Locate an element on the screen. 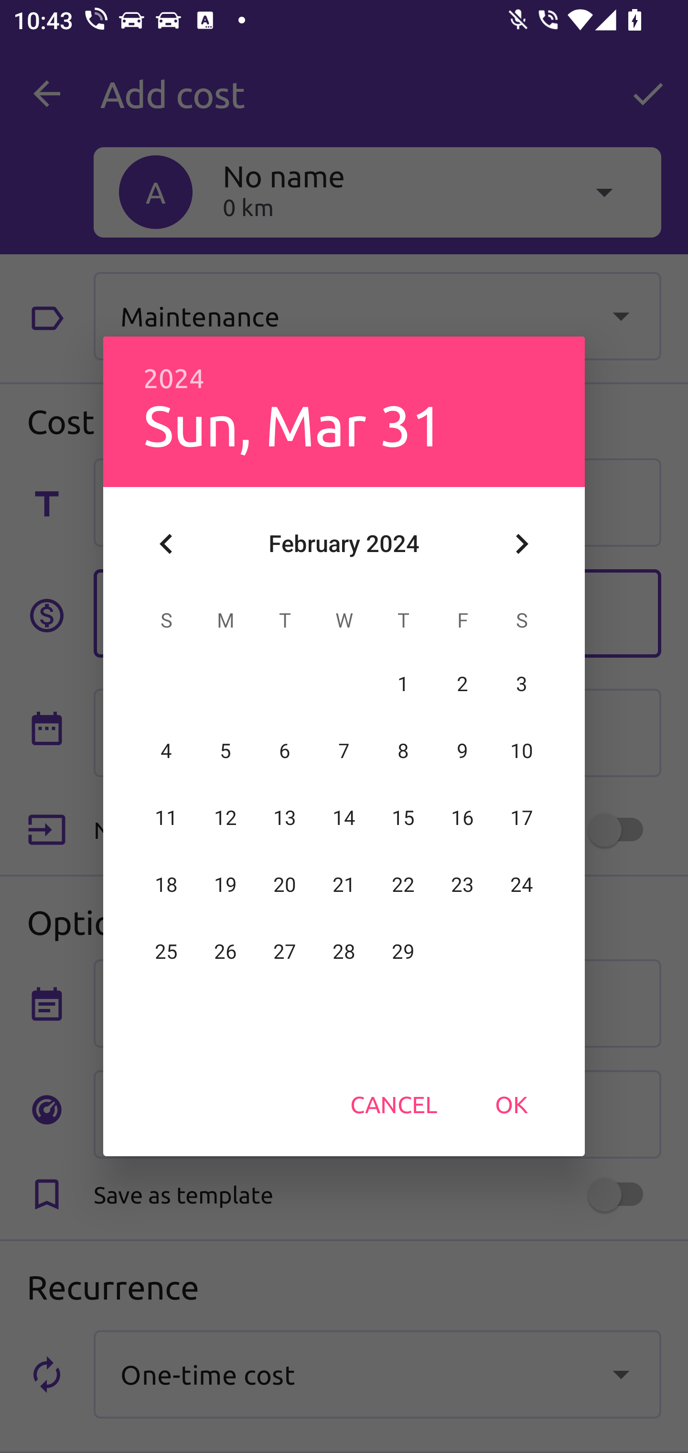 The image size is (688, 1453). 4 04 February 2024 is located at coordinates (166, 751).